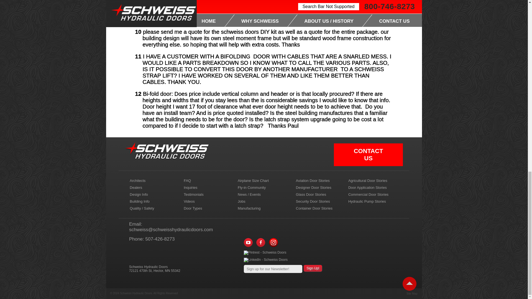  Describe the element at coordinates (208, 181) in the screenshot. I see `FAQ` at that location.